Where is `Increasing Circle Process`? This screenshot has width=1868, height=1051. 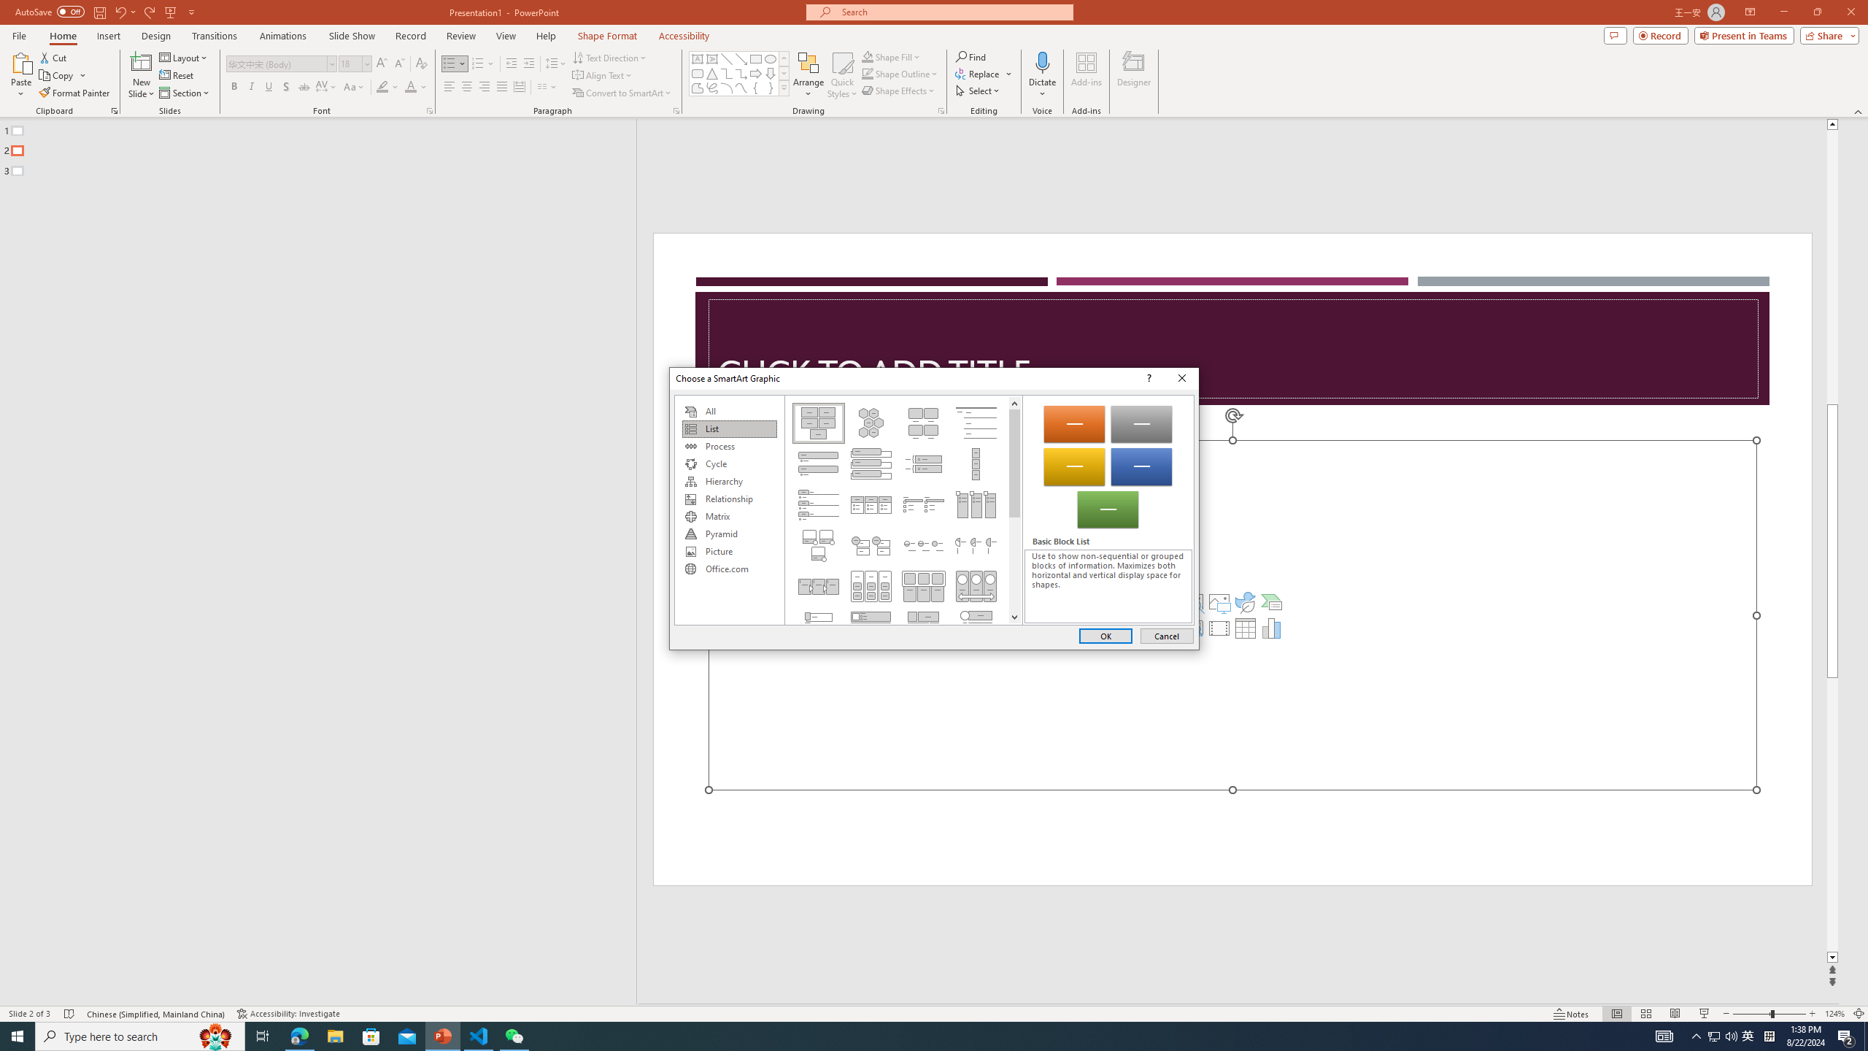
Increasing Circle Process is located at coordinates (924, 546).